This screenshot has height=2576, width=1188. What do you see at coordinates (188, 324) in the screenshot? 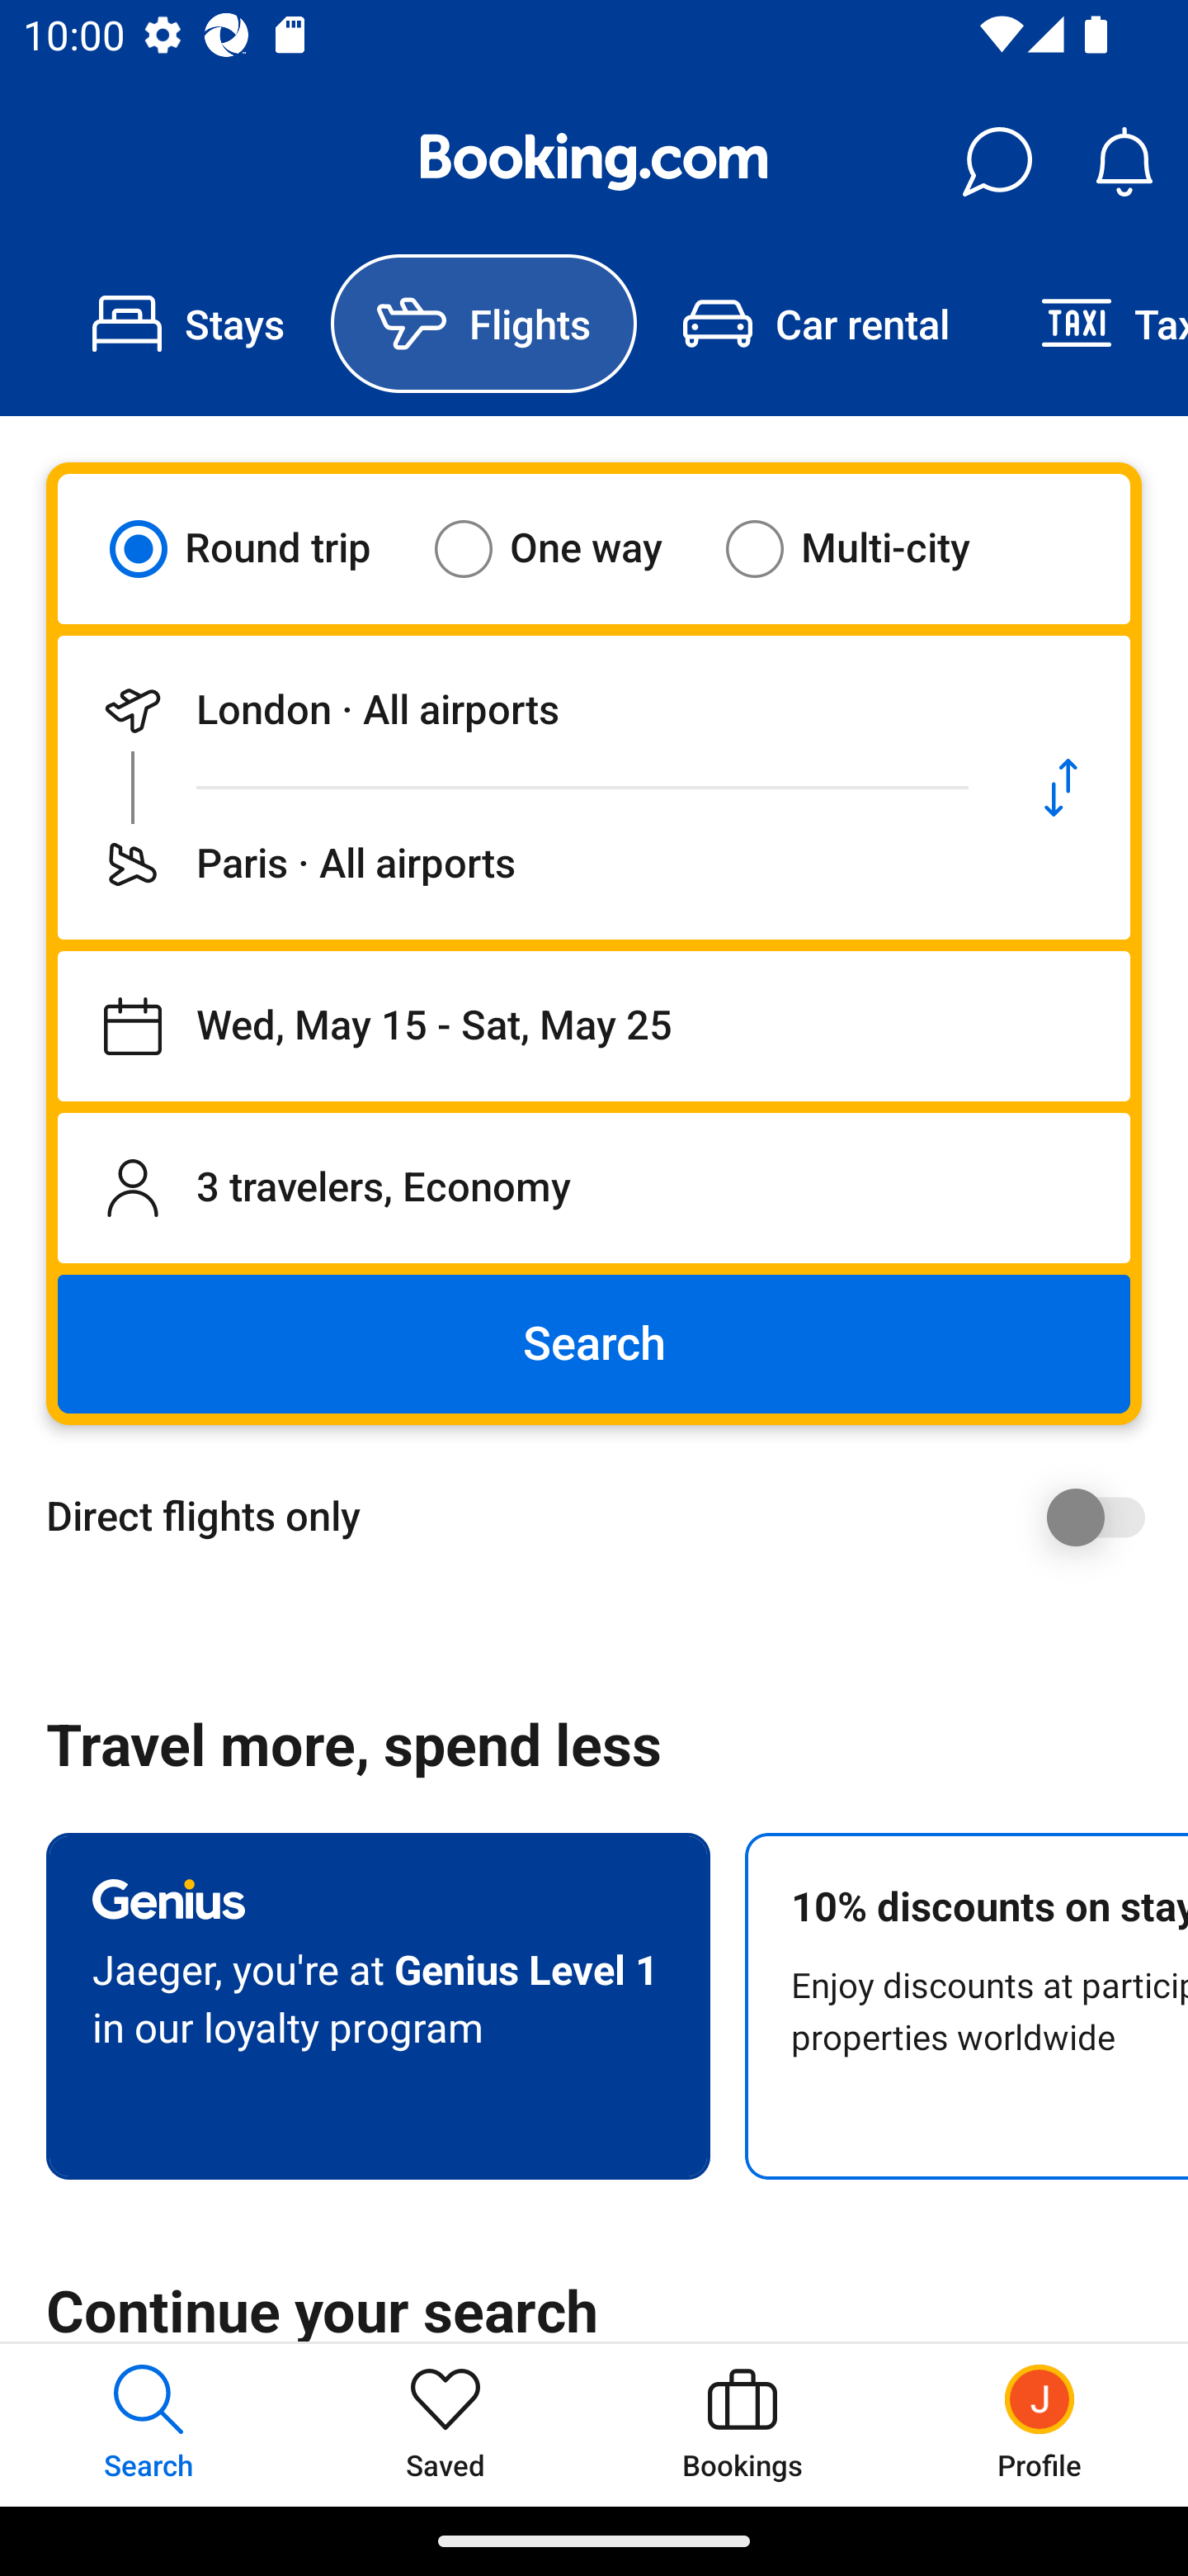
I see `Stays` at bounding box center [188, 324].